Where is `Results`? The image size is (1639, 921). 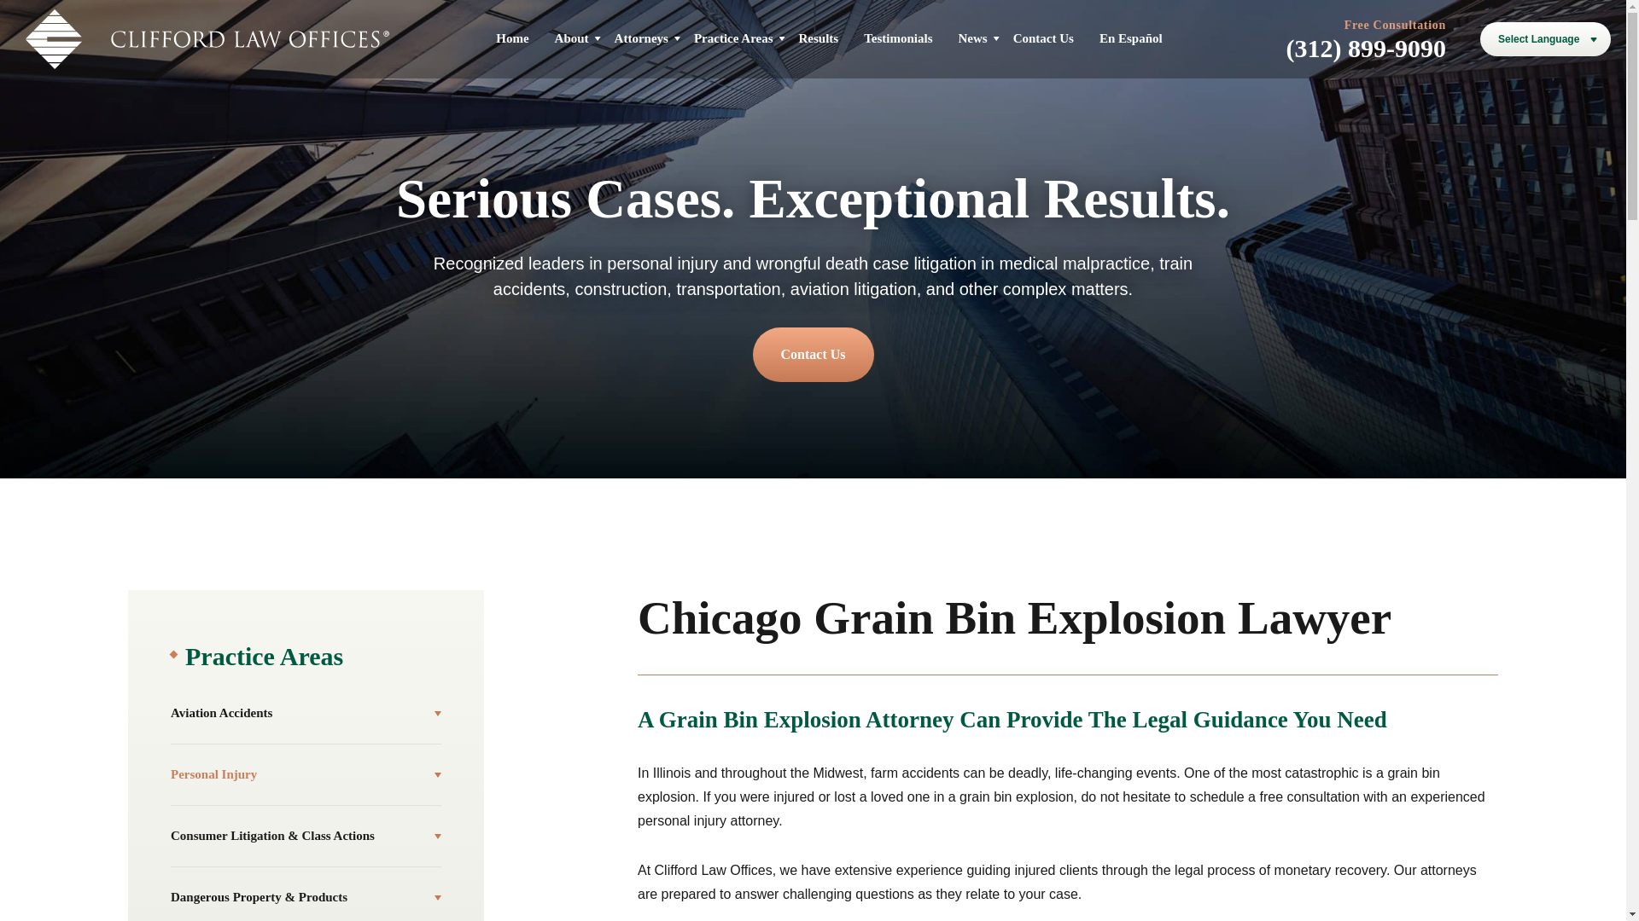
Results is located at coordinates (819, 38).